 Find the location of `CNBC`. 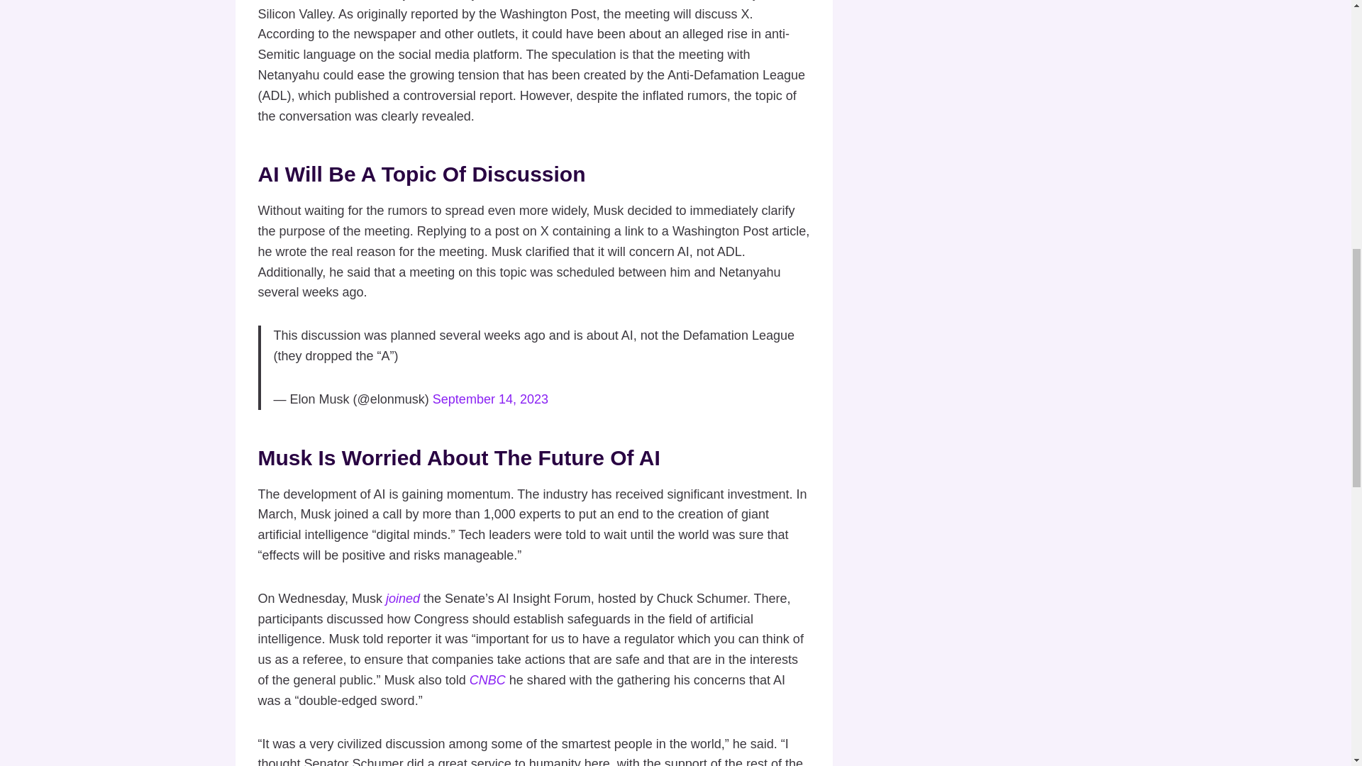

CNBC is located at coordinates (487, 679).